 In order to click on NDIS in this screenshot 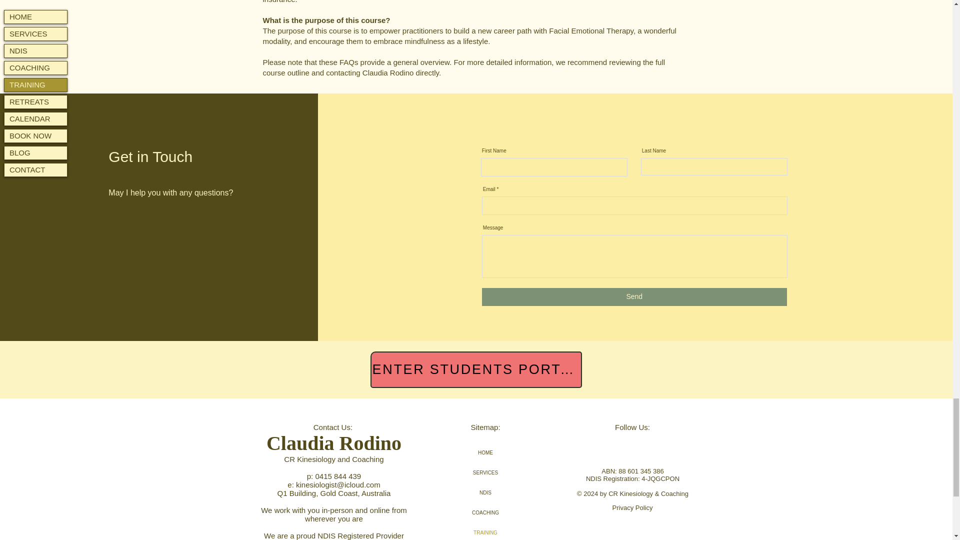, I will do `click(485, 492)`.